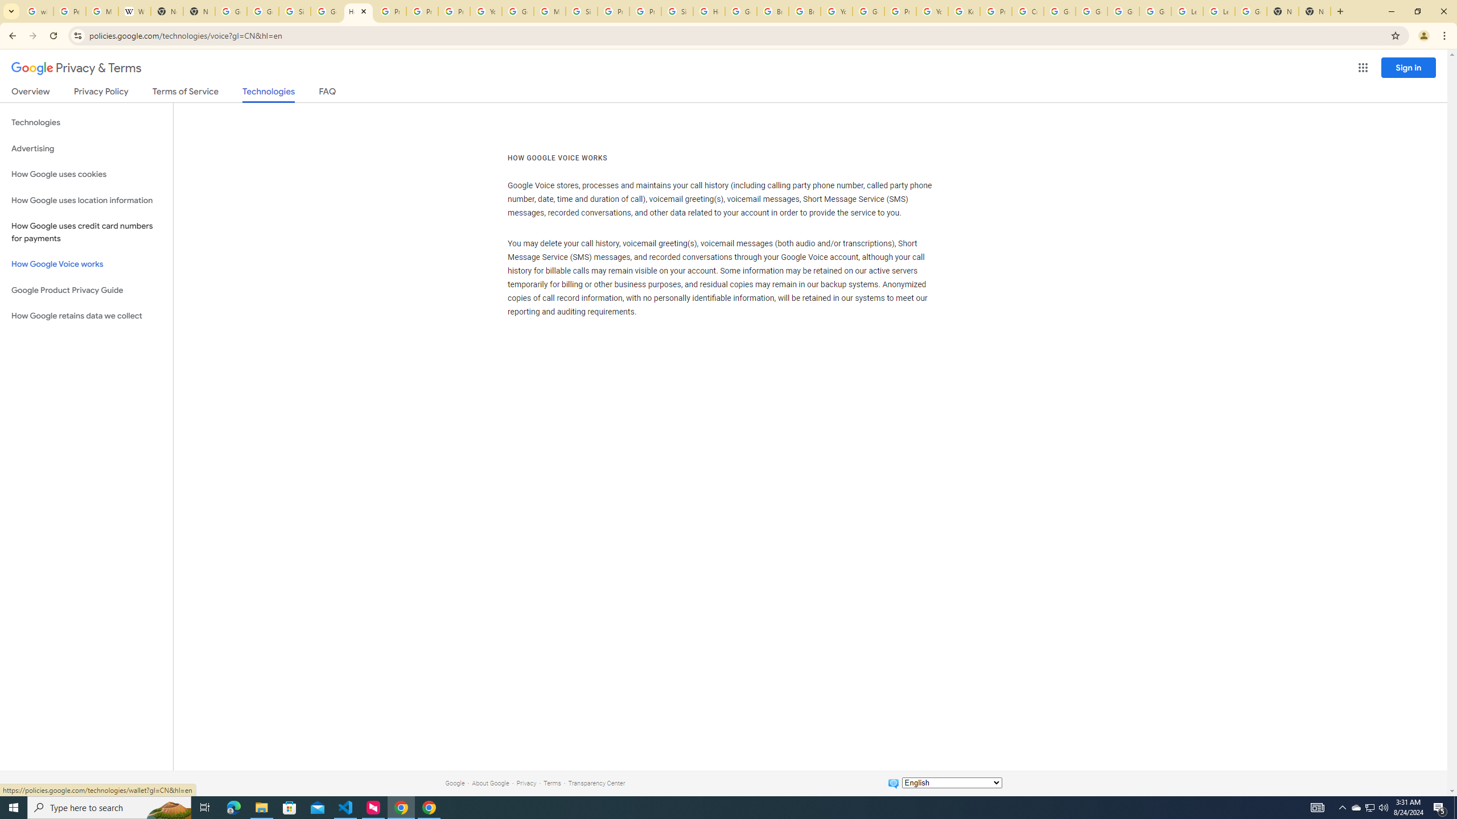 The width and height of the screenshot is (1457, 819). What do you see at coordinates (582, 11) in the screenshot?
I see `Sign in - Google Accounts` at bounding box center [582, 11].